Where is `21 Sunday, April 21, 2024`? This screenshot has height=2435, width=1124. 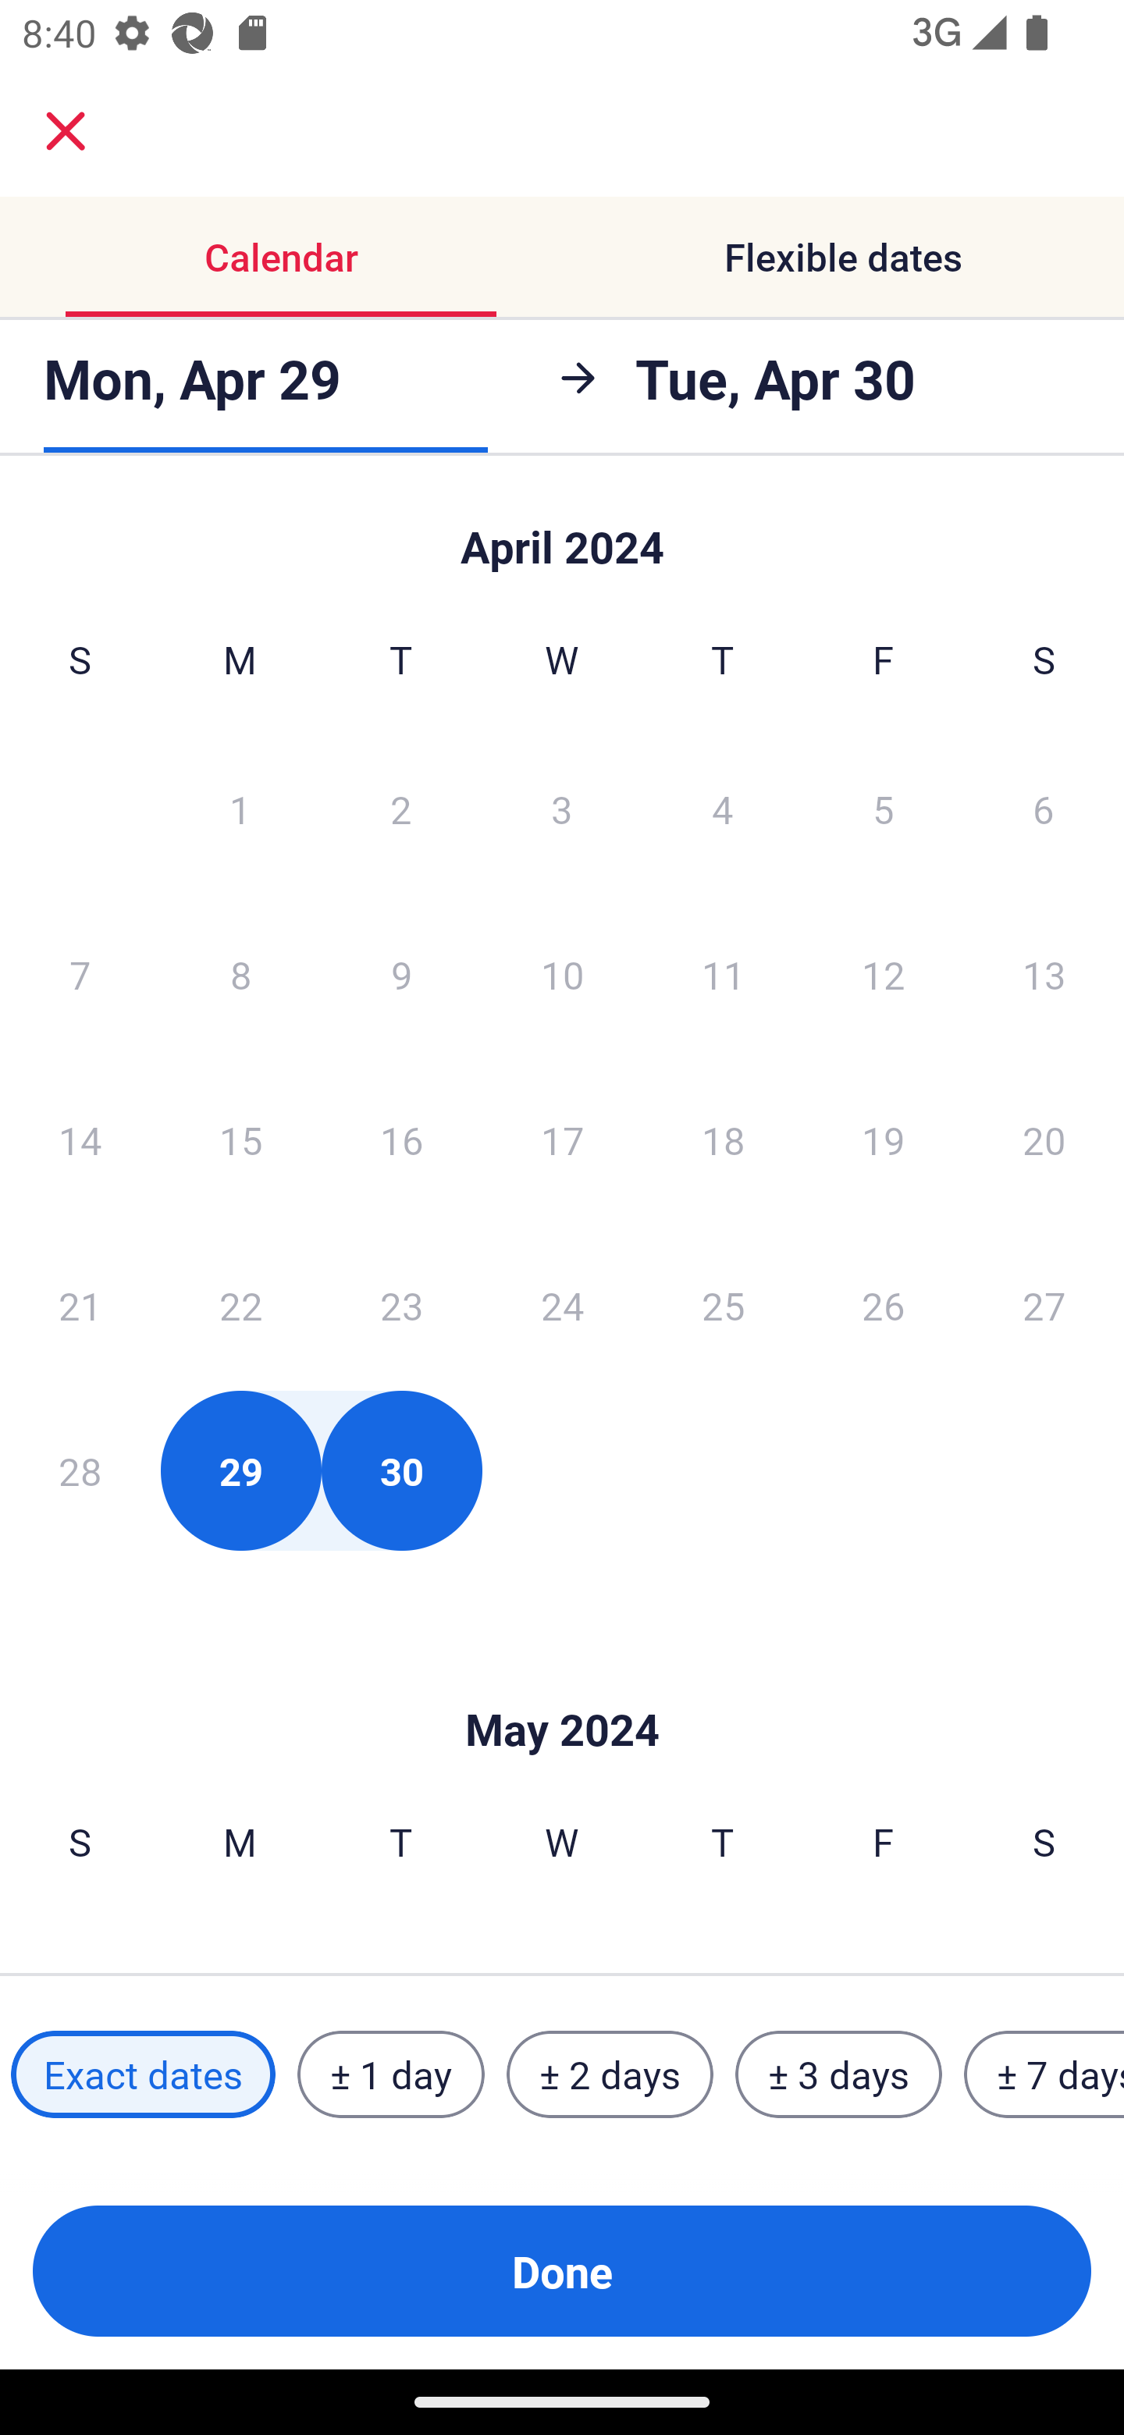
21 Sunday, April 21, 2024 is located at coordinates (80, 1305).